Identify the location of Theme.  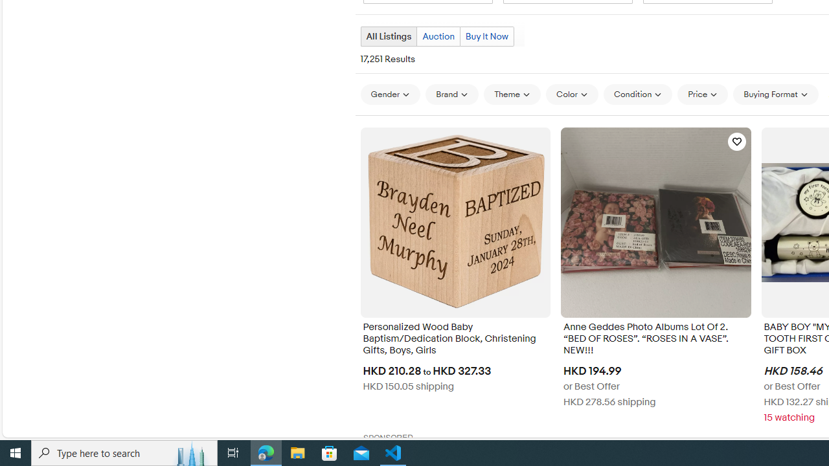
(512, 94).